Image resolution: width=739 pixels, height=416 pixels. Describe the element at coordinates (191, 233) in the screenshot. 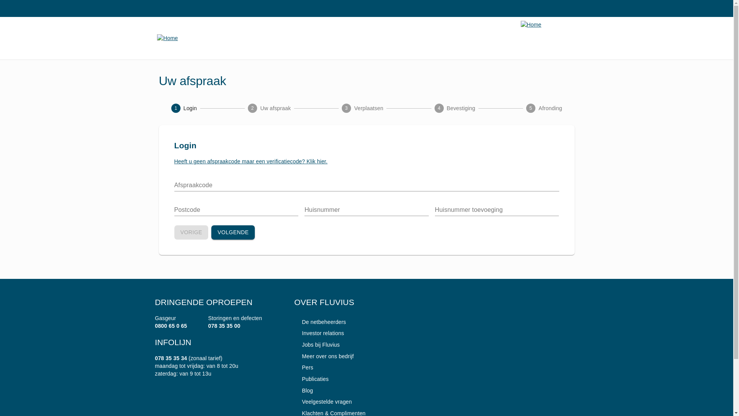

I see `VORIGE` at that location.